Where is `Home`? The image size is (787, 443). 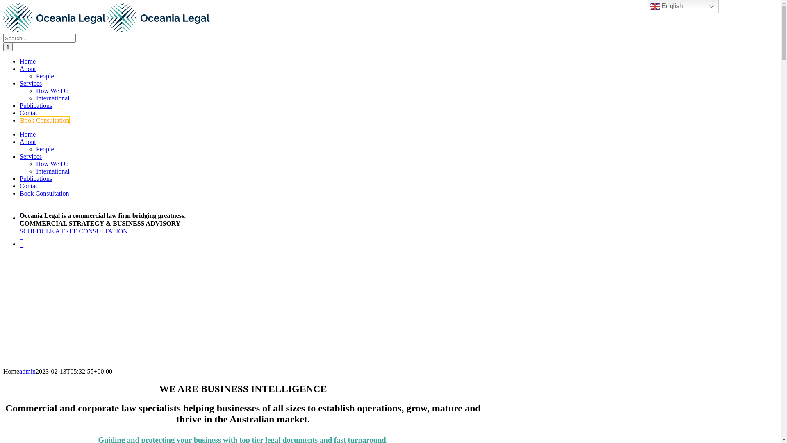 Home is located at coordinates (28, 62).